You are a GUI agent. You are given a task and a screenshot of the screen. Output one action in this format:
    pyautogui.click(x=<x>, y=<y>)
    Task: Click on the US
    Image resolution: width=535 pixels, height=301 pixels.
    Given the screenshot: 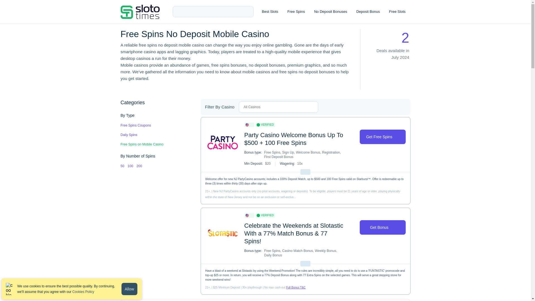 What is the action you would take?
    pyautogui.click(x=247, y=125)
    